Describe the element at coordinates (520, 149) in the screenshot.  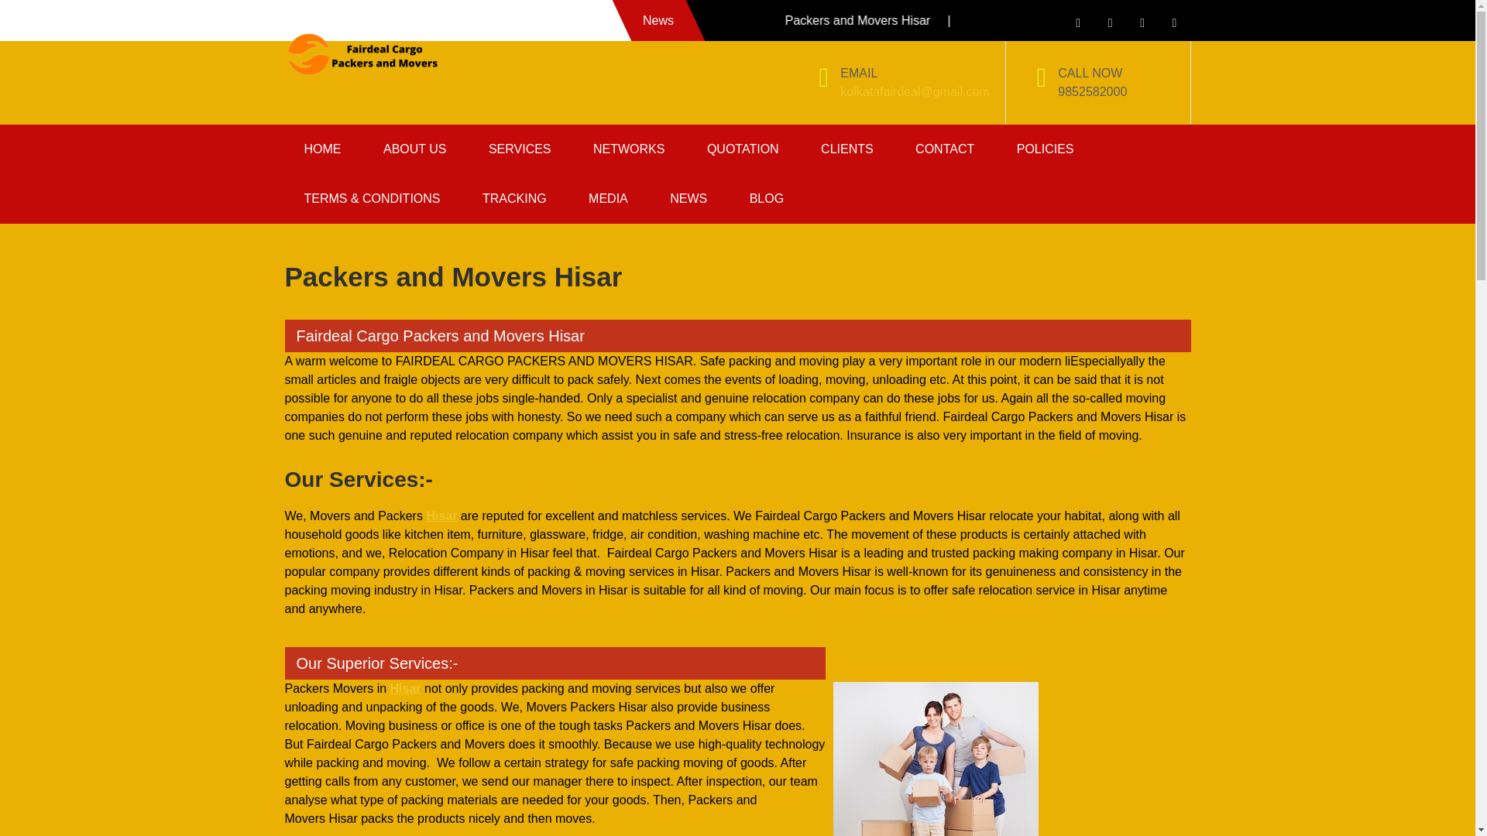
I see `SERVICES` at that location.